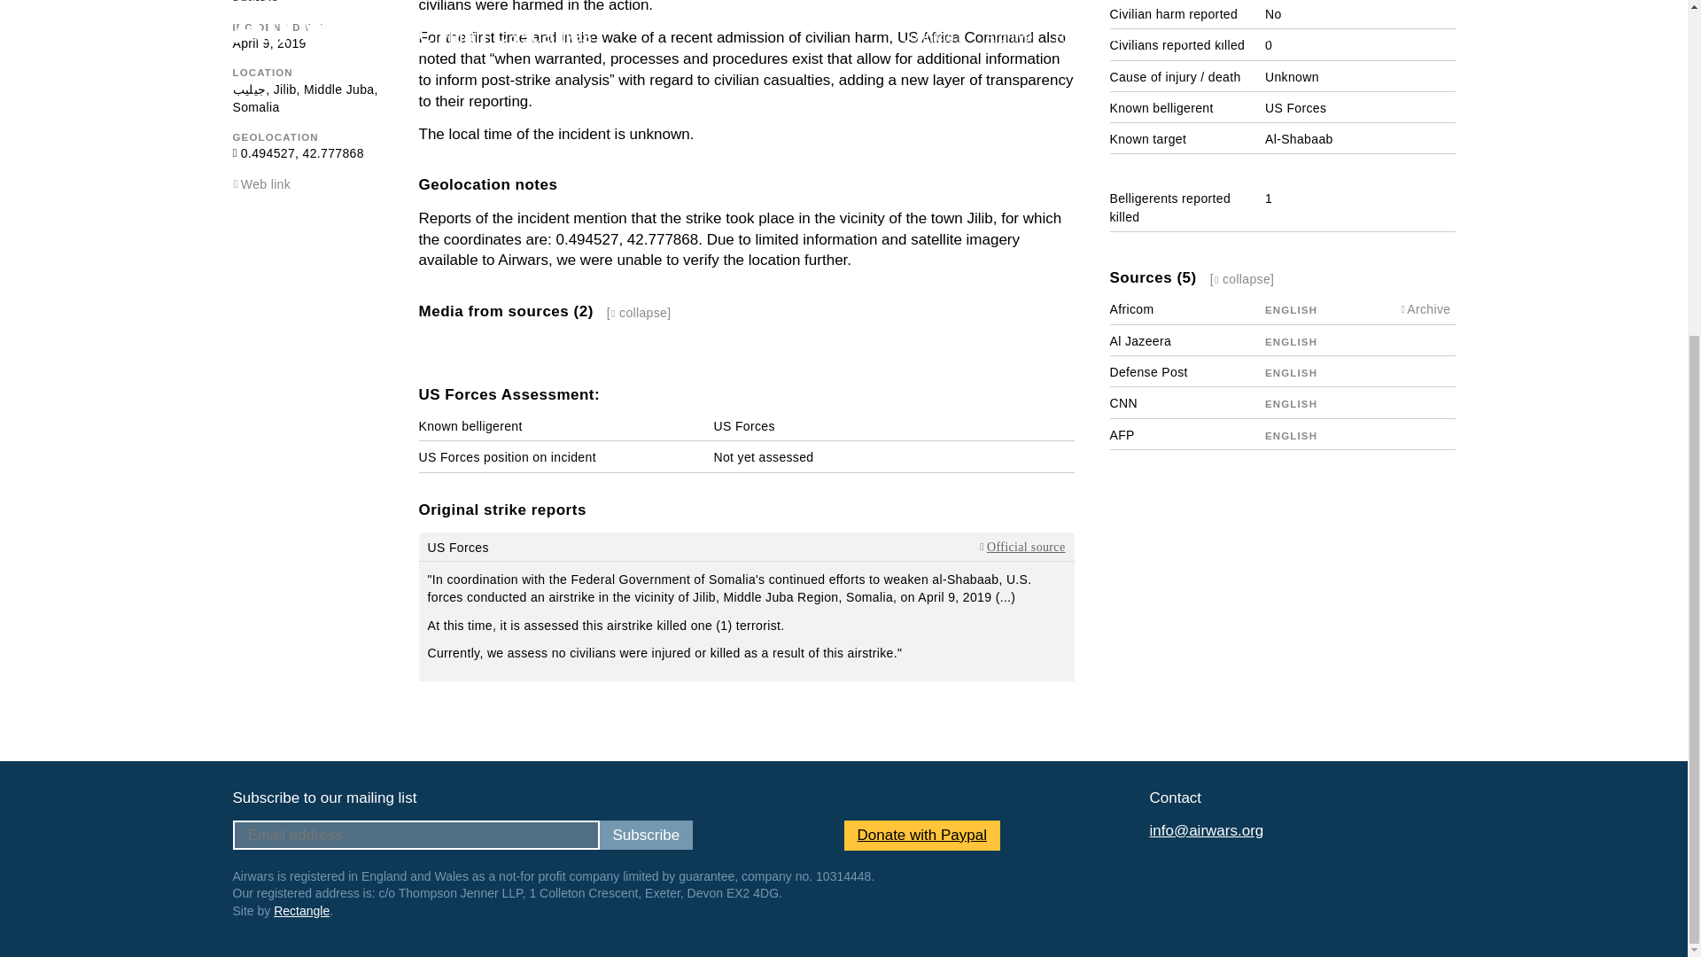  I want to click on Web link, so click(266, 184).